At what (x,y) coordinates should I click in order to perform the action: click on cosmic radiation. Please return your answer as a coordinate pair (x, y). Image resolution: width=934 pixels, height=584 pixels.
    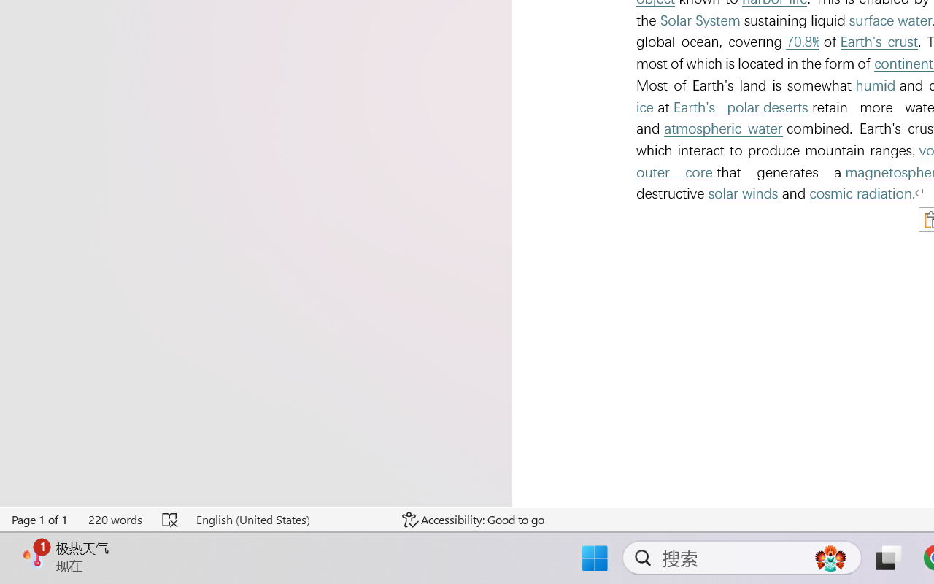
    Looking at the image, I should click on (861, 194).